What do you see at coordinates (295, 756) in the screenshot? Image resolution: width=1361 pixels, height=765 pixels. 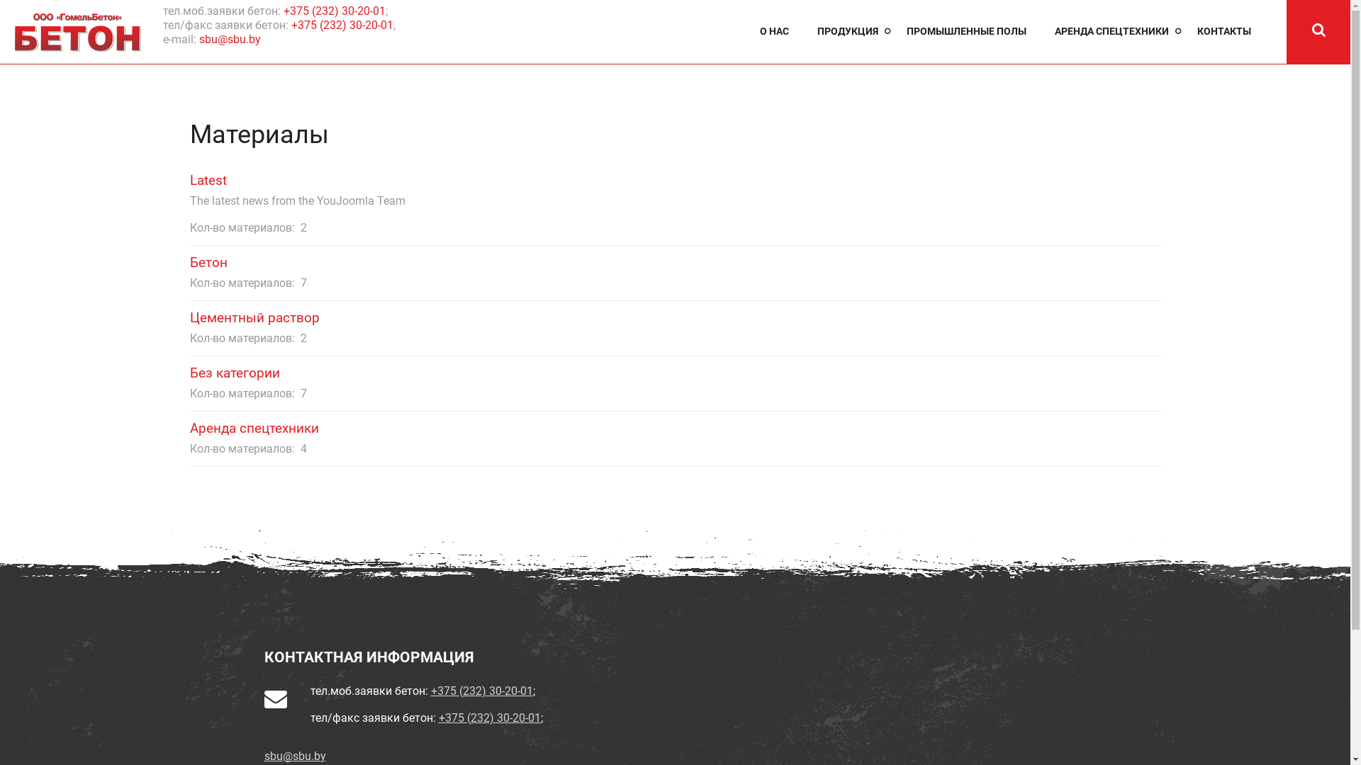 I see `sbu@sbu.by` at bounding box center [295, 756].